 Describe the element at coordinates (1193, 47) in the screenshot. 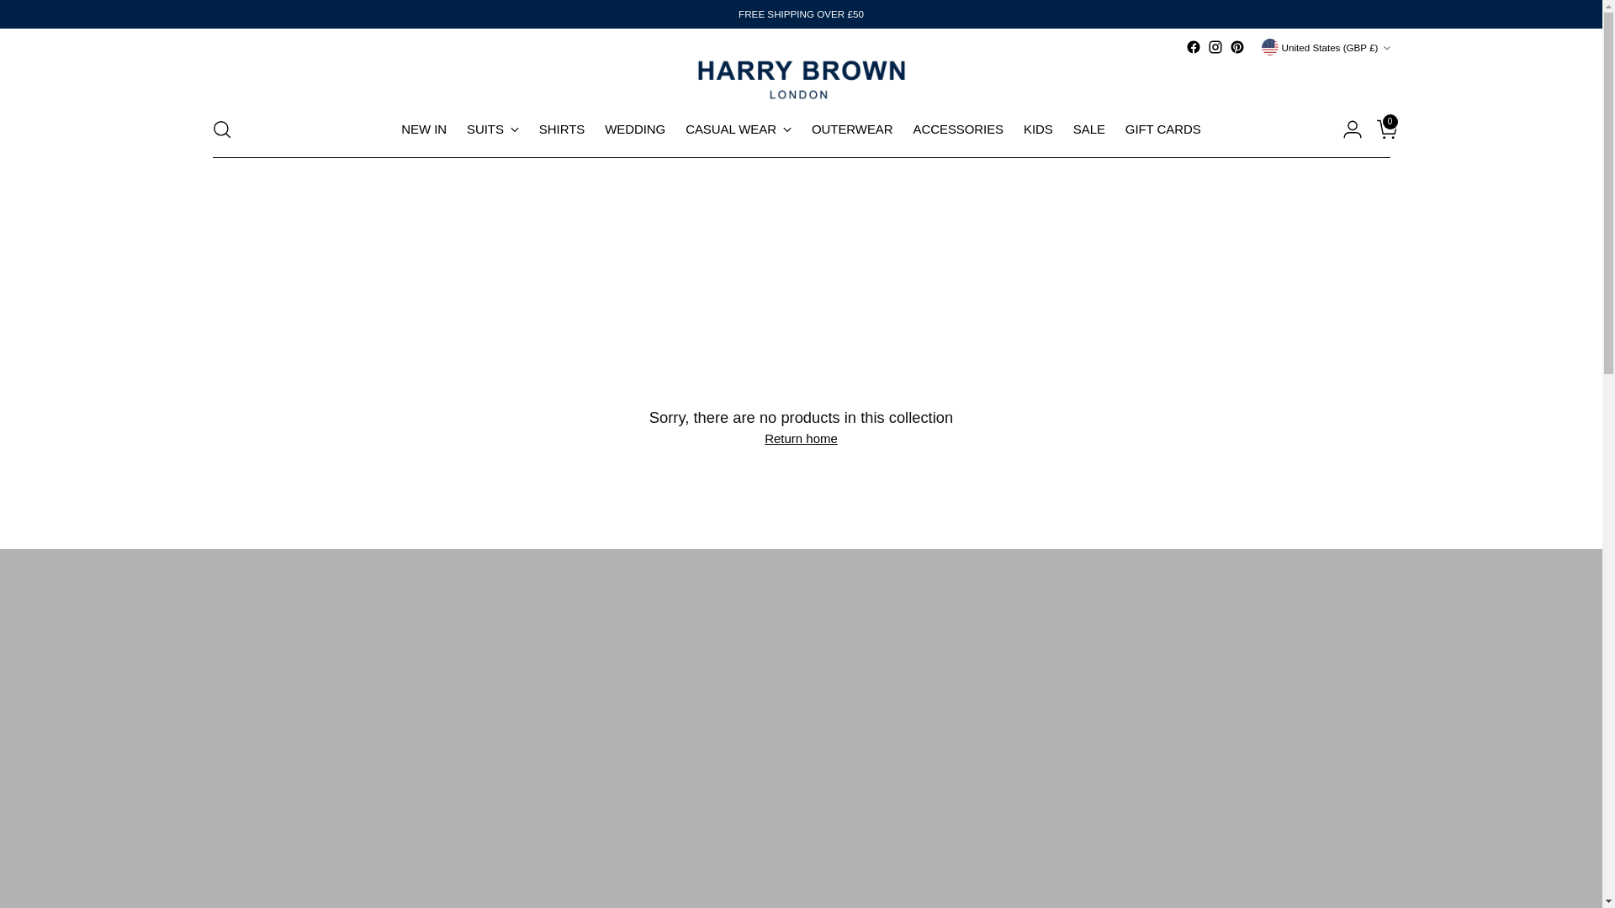

I see `Harry Brown Menswear on Facebook` at that location.